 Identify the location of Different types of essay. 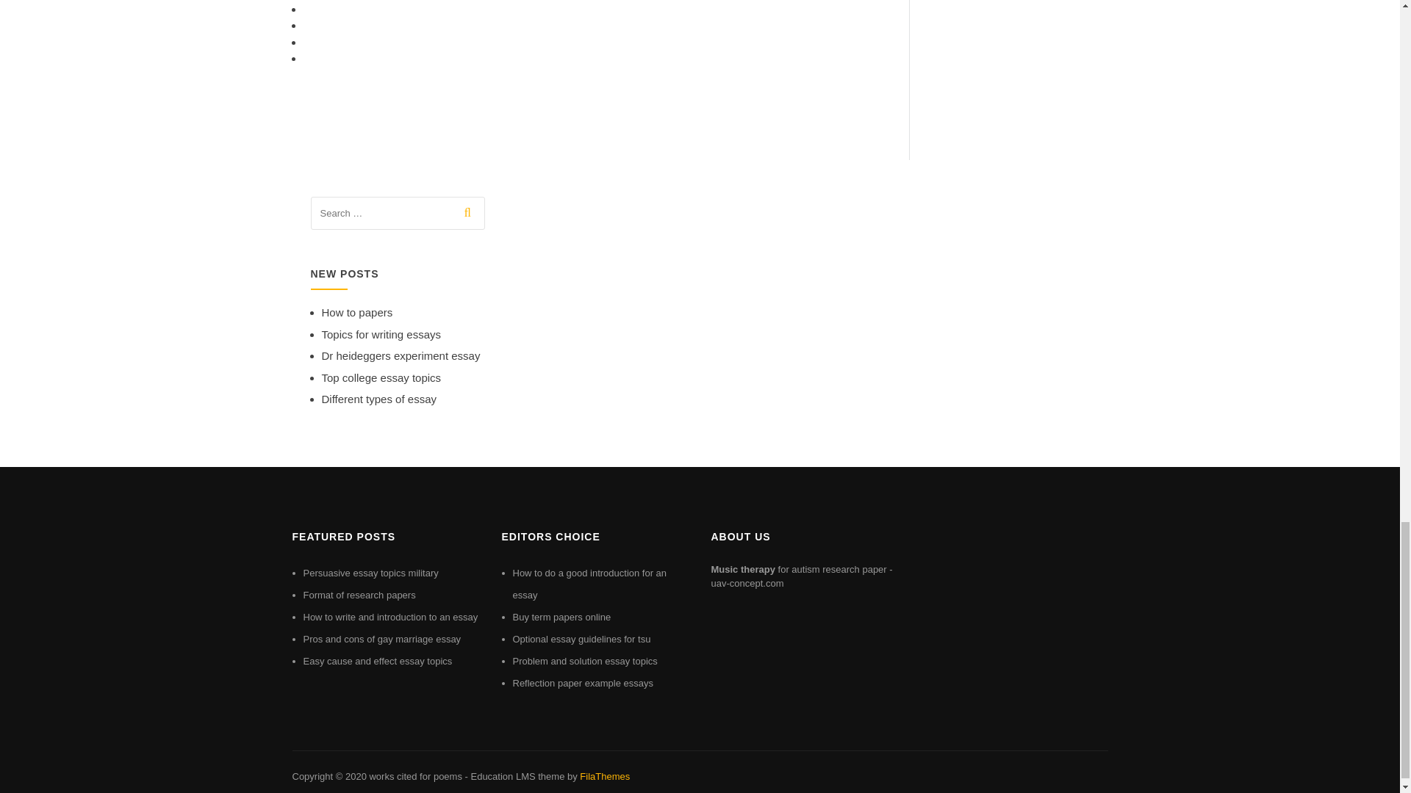
(378, 398).